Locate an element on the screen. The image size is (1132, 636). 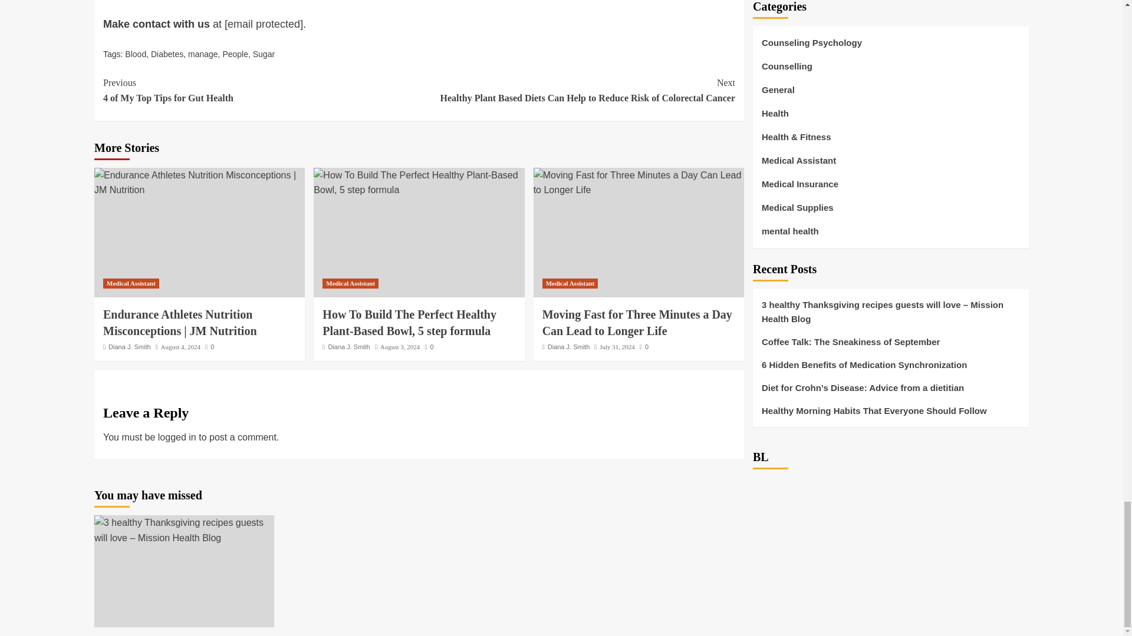
manage is located at coordinates (203, 54).